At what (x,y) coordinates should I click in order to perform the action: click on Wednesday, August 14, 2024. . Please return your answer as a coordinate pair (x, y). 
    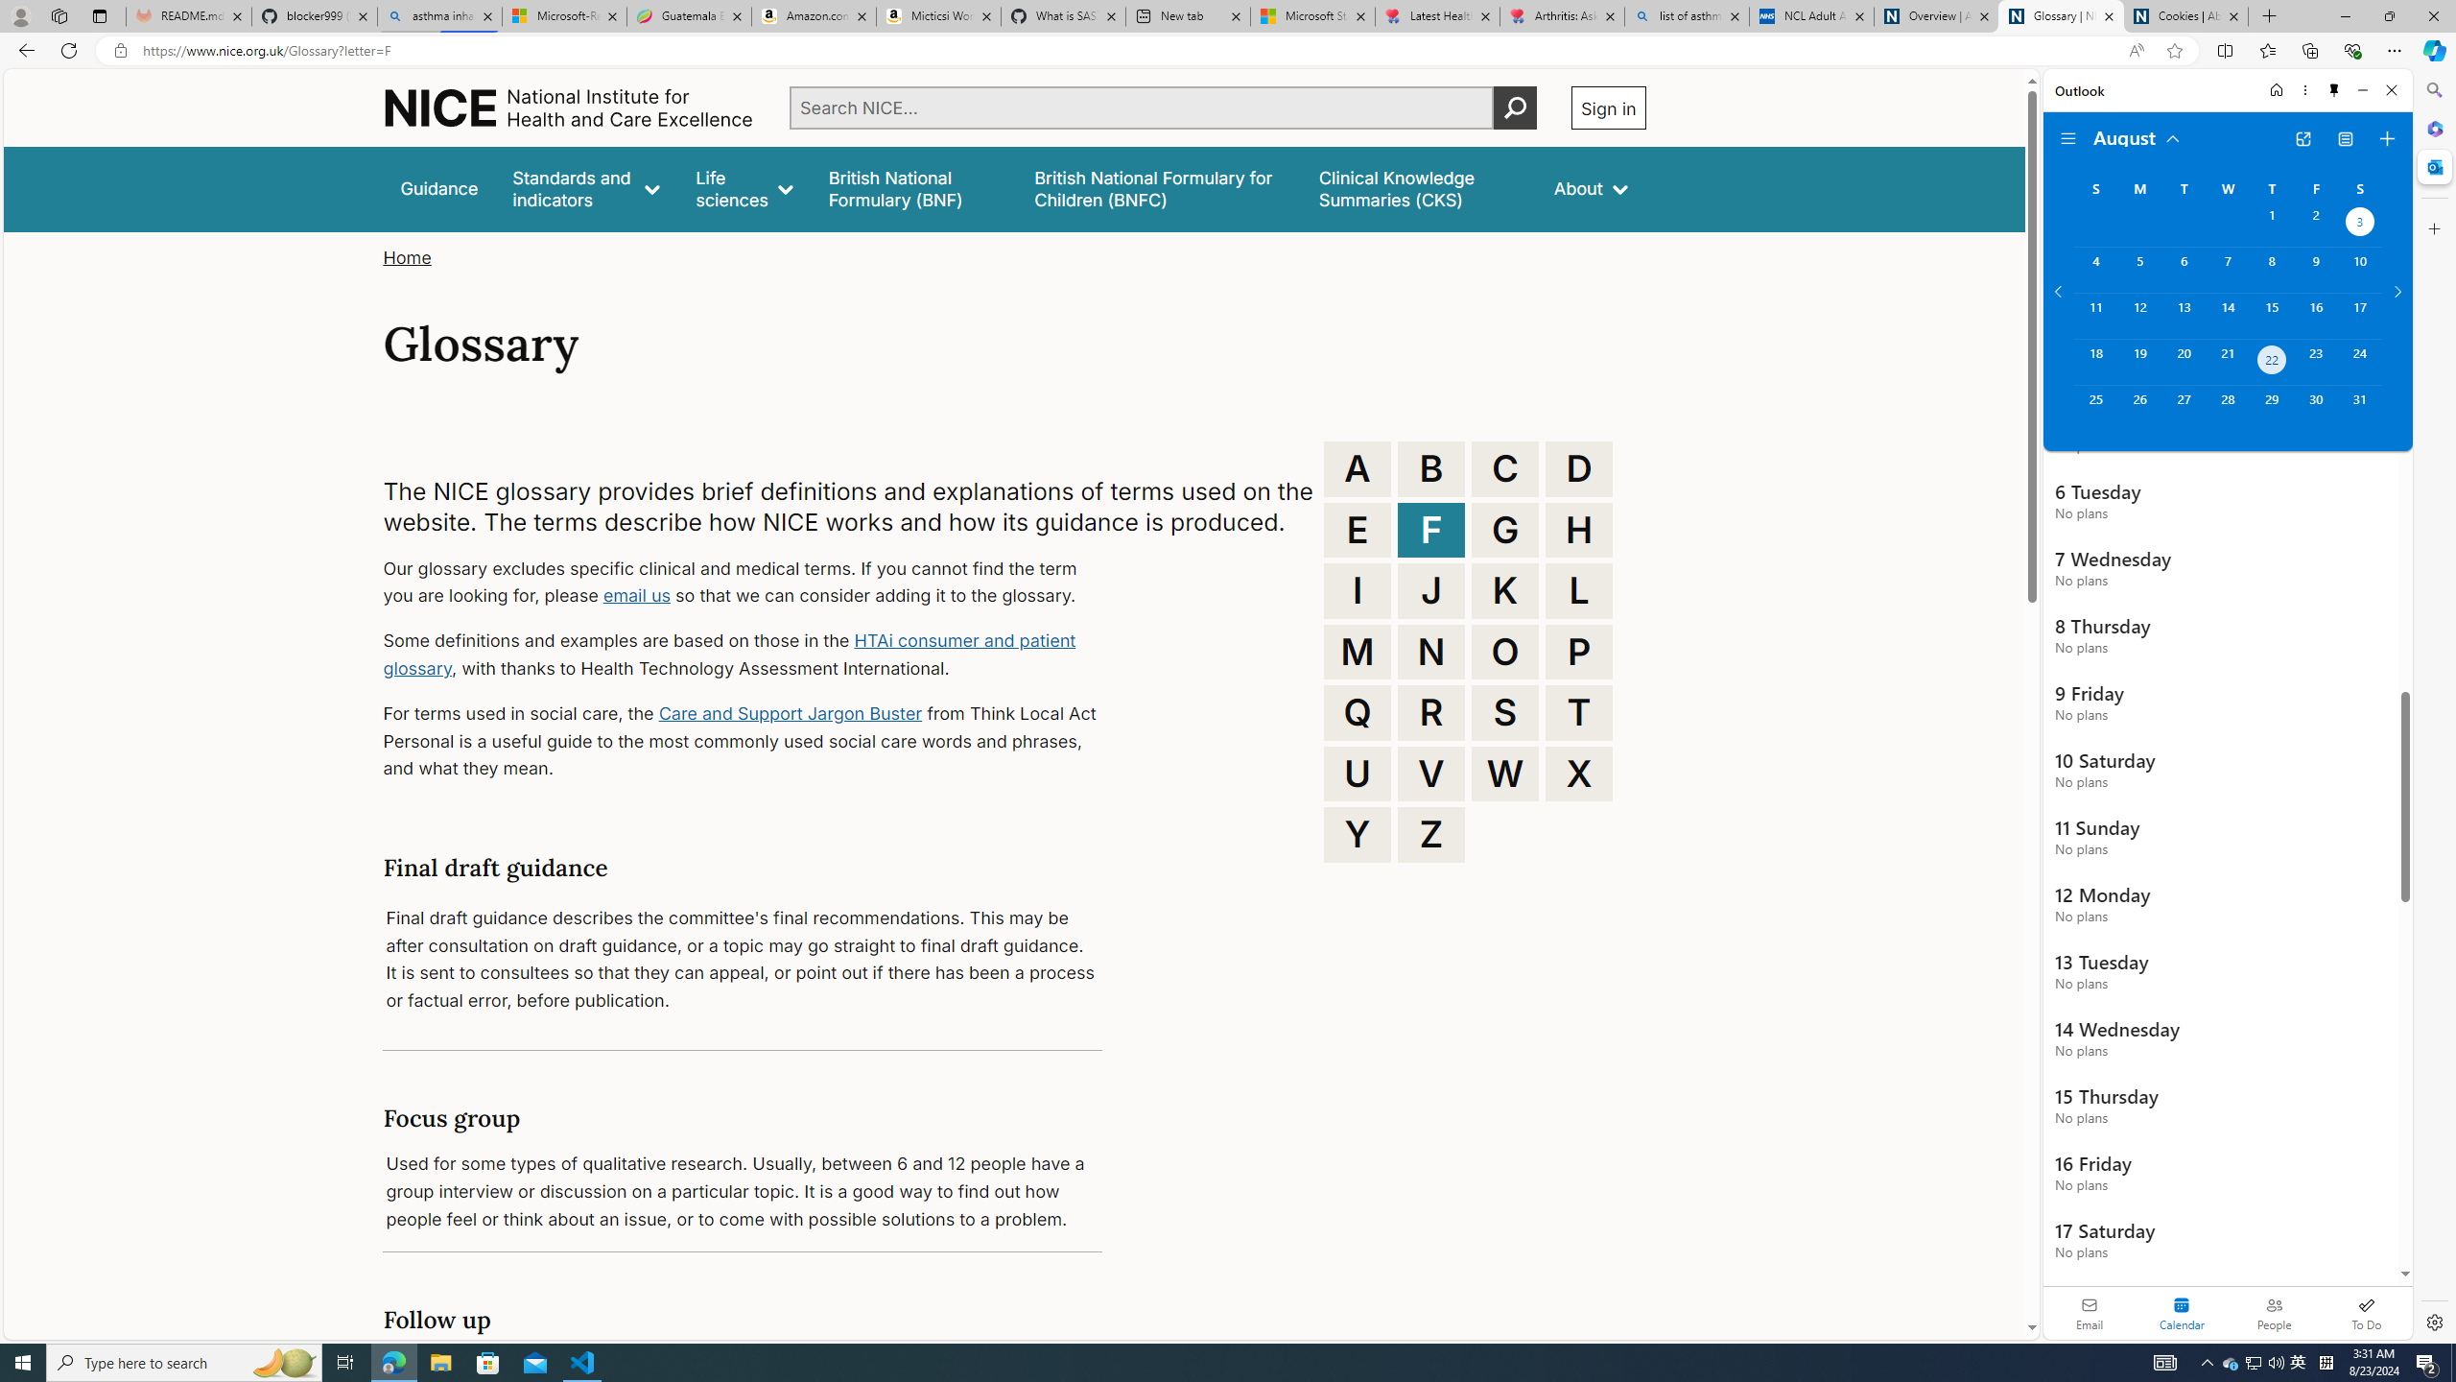
    Looking at the image, I should click on (2227, 315).